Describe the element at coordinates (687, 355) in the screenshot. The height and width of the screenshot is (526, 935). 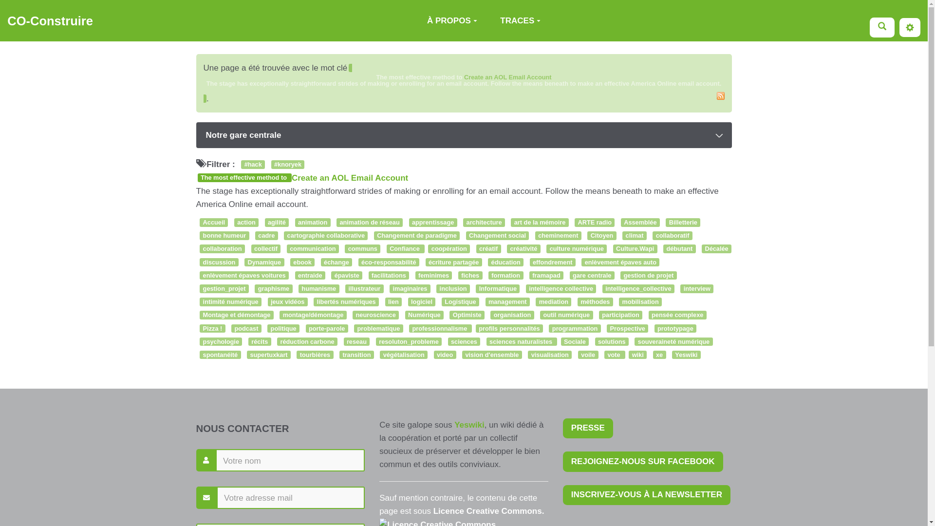
I see `Yeswiki` at that location.